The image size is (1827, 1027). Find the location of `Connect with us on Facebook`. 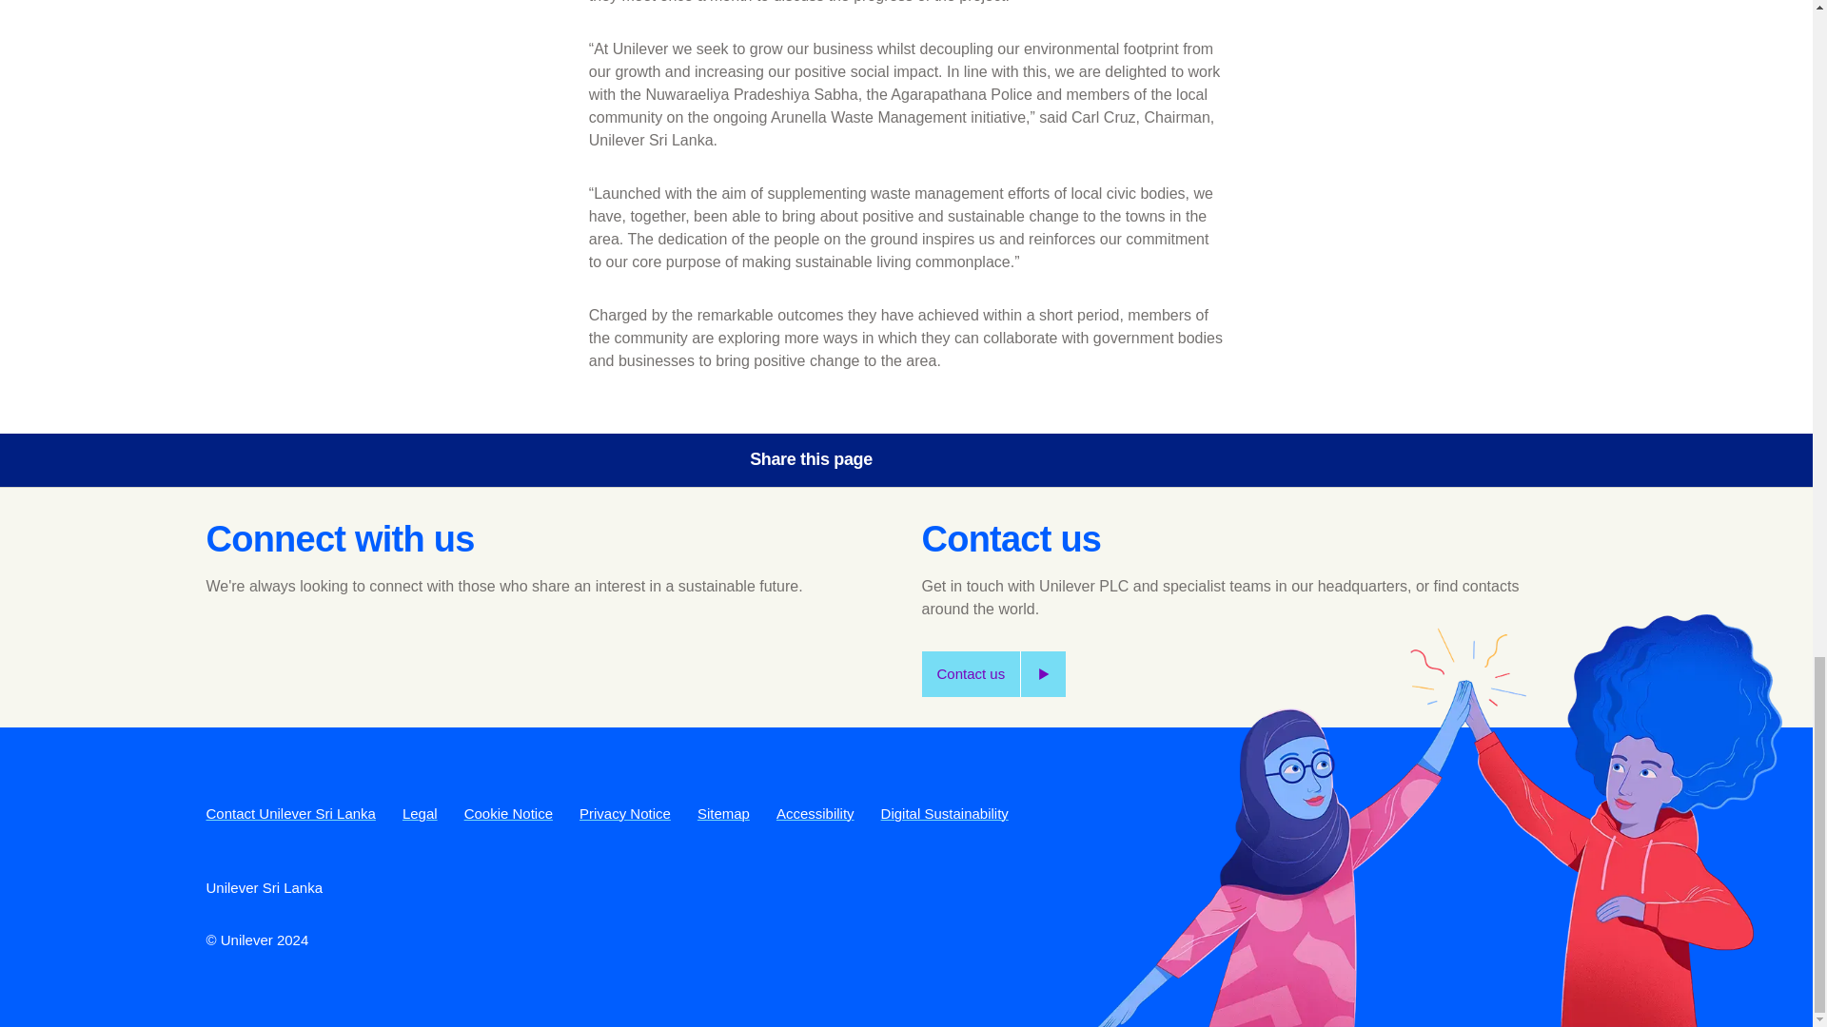

Connect with us on Facebook is located at coordinates (226, 649).